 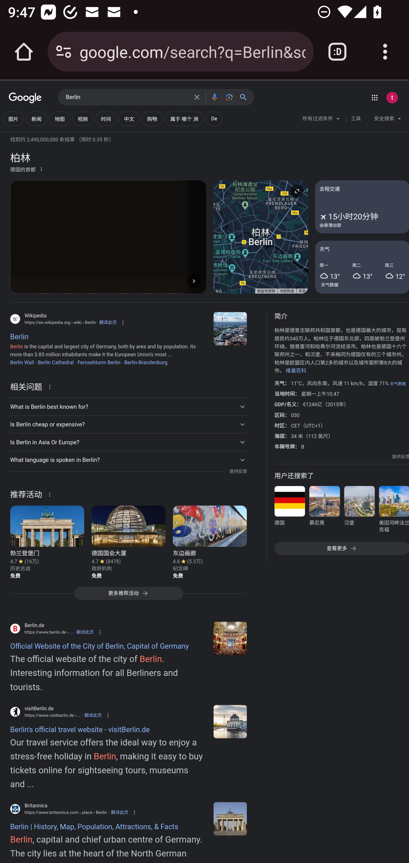 I want to click on Google, so click(x=25, y=98).